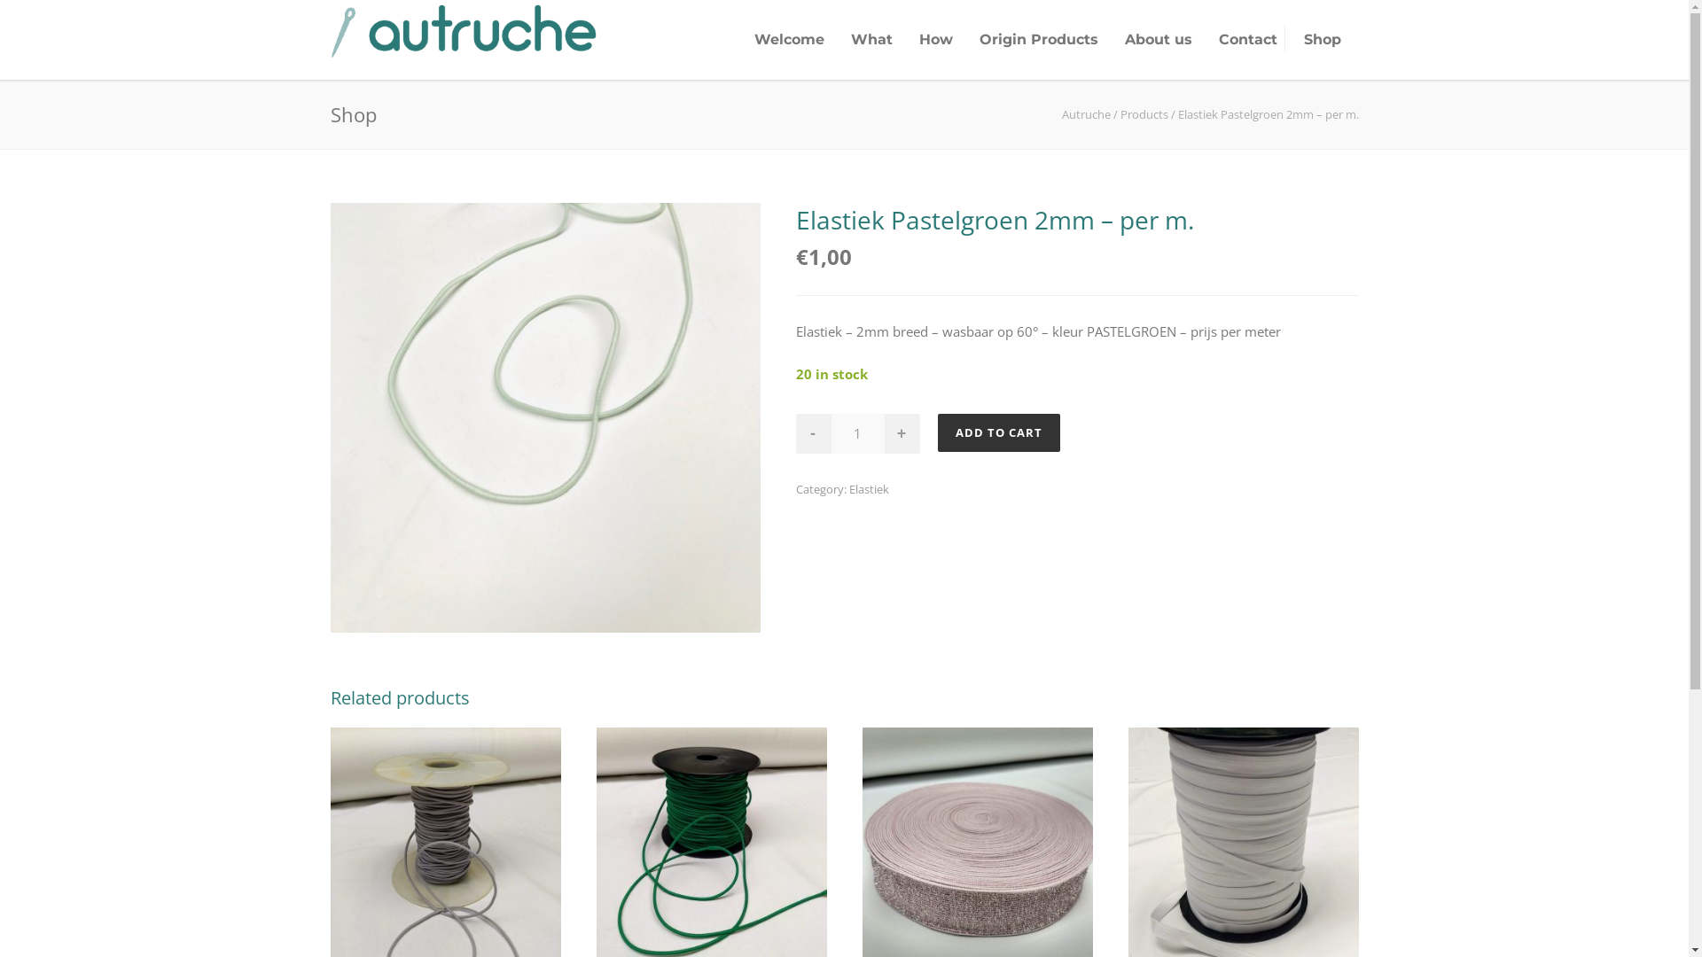  I want to click on ADD TO CART, so click(999, 432).